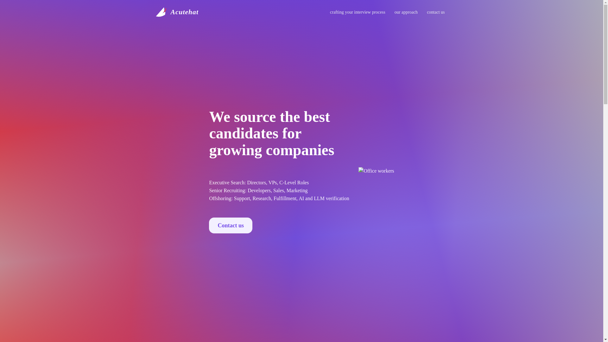 The height and width of the screenshot is (342, 608). Describe the element at coordinates (406, 12) in the screenshot. I see `our approach` at that location.